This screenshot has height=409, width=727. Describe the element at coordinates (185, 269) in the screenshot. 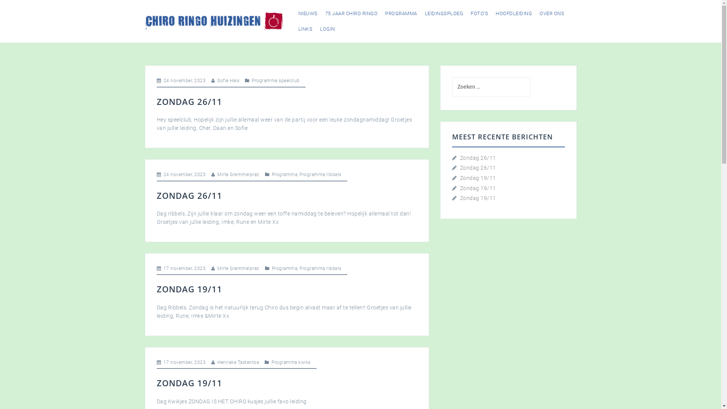

I see `17 november, 2023` at that location.